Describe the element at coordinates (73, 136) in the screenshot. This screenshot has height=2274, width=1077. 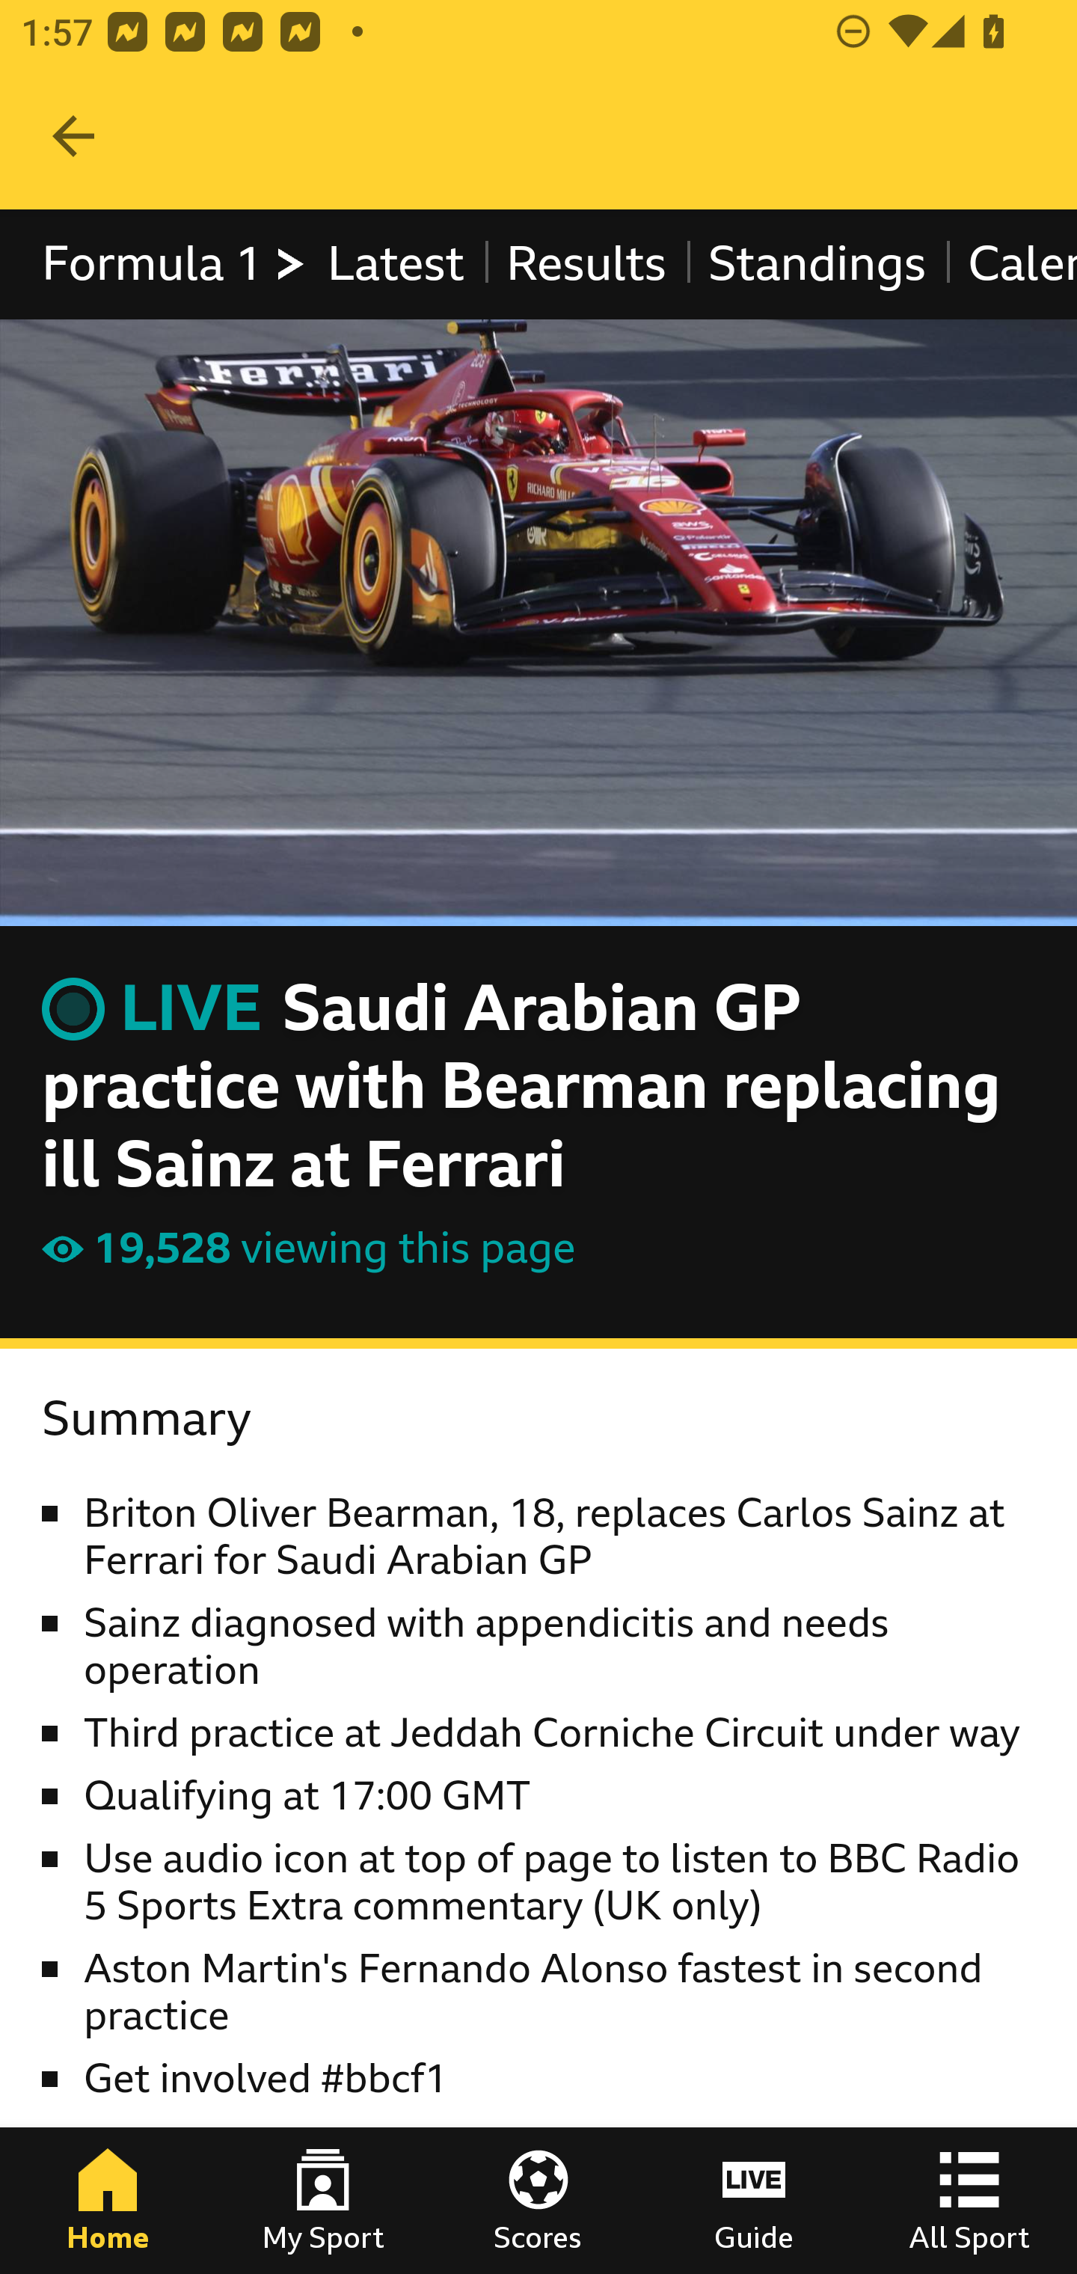
I see `Navigate up` at that location.